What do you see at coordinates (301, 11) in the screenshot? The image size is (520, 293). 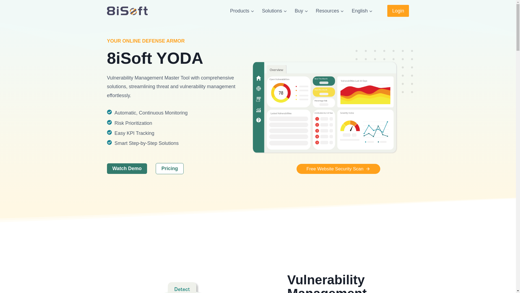 I see `Buy` at bounding box center [301, 11].